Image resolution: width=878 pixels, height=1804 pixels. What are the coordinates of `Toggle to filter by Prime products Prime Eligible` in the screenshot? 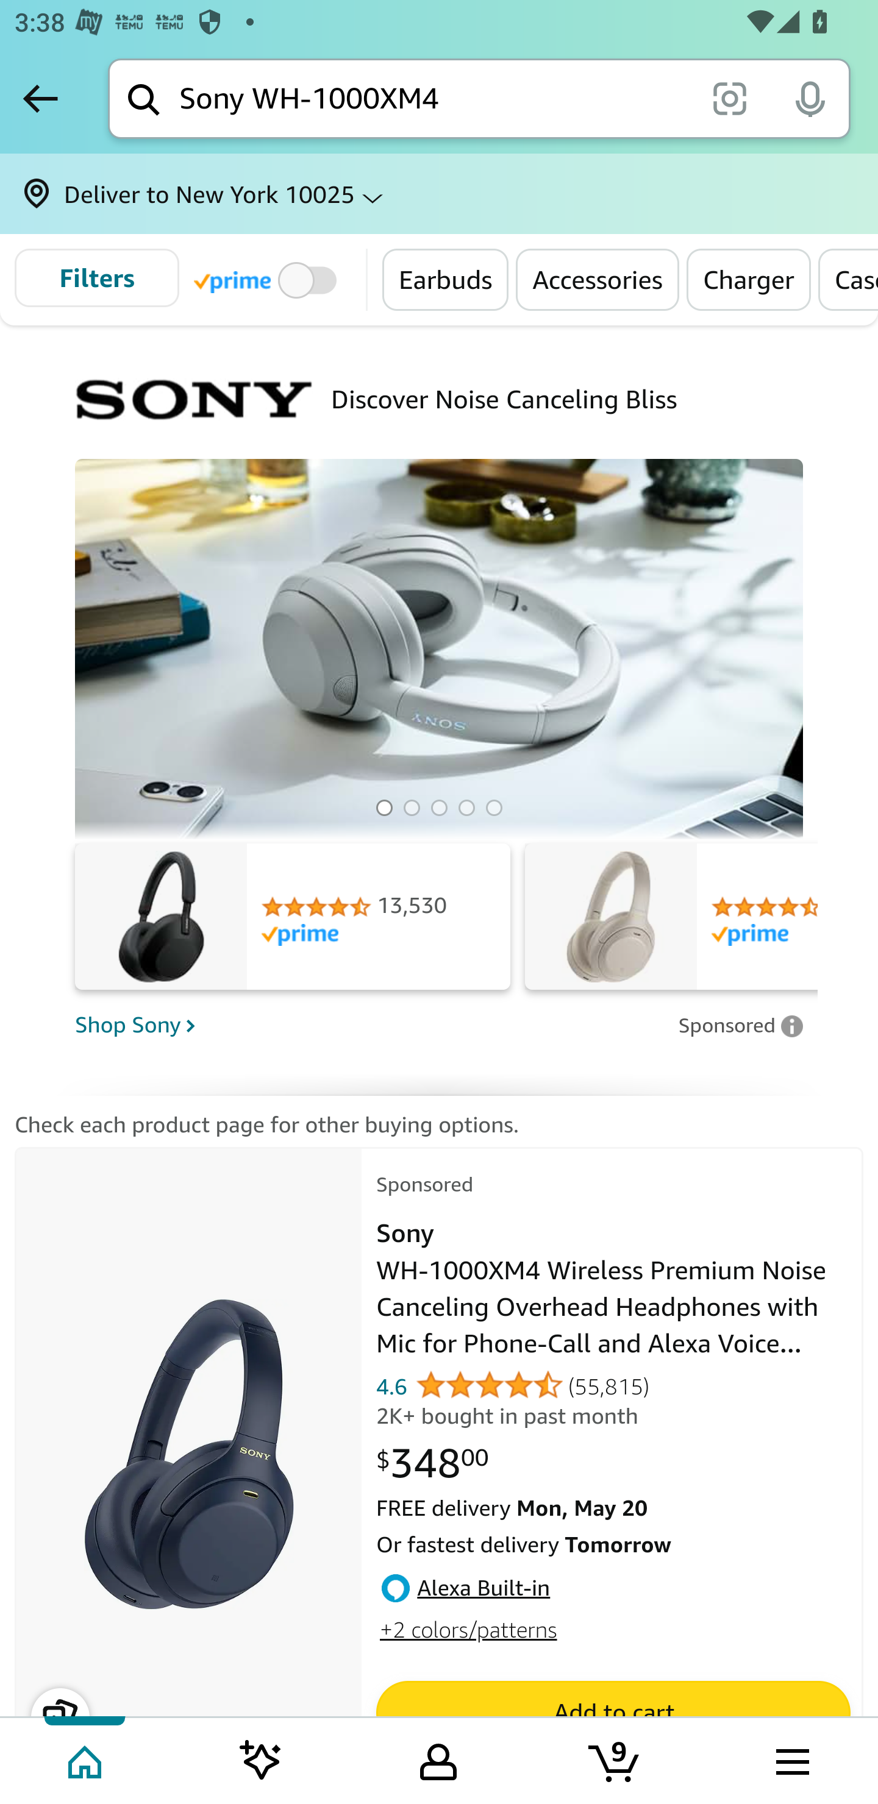 It's located at (268, 279).